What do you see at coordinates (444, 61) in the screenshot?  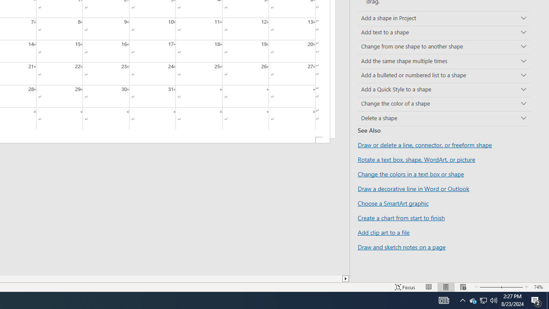 I see `Add the same shape multiple times` at bounding box center [444, 61].